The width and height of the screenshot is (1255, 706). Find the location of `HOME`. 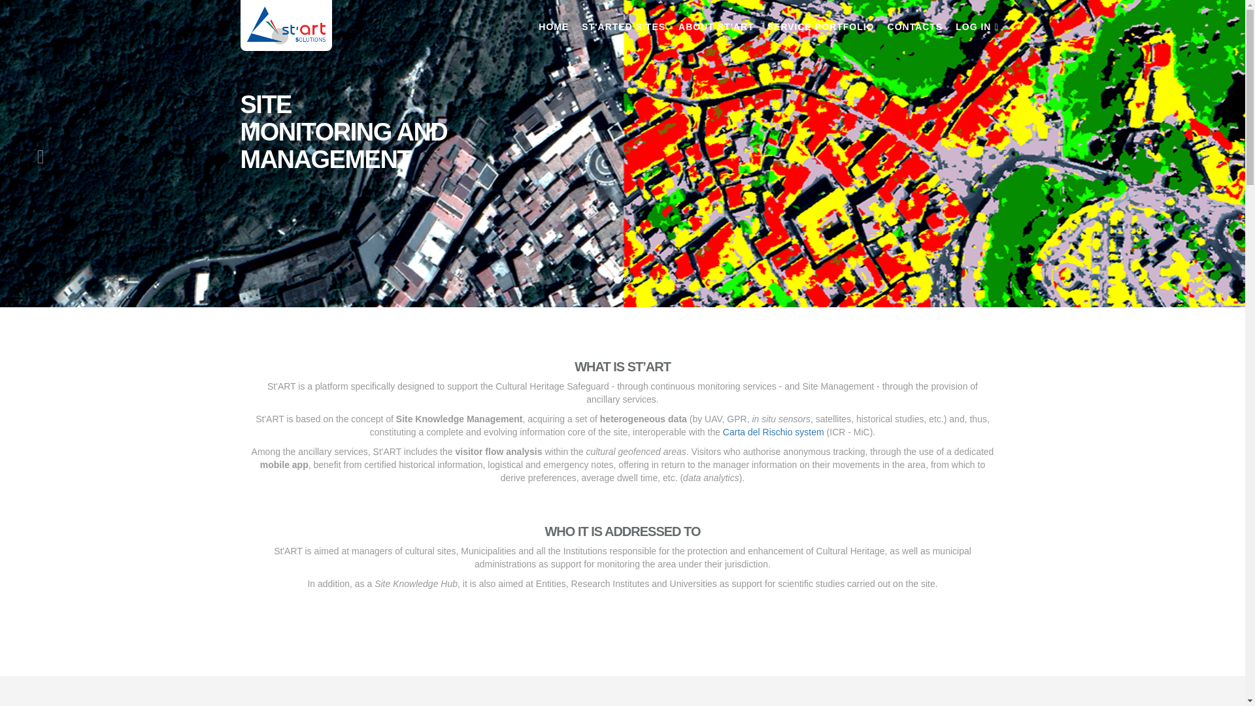

HOME is located at coordinates (553, 21).